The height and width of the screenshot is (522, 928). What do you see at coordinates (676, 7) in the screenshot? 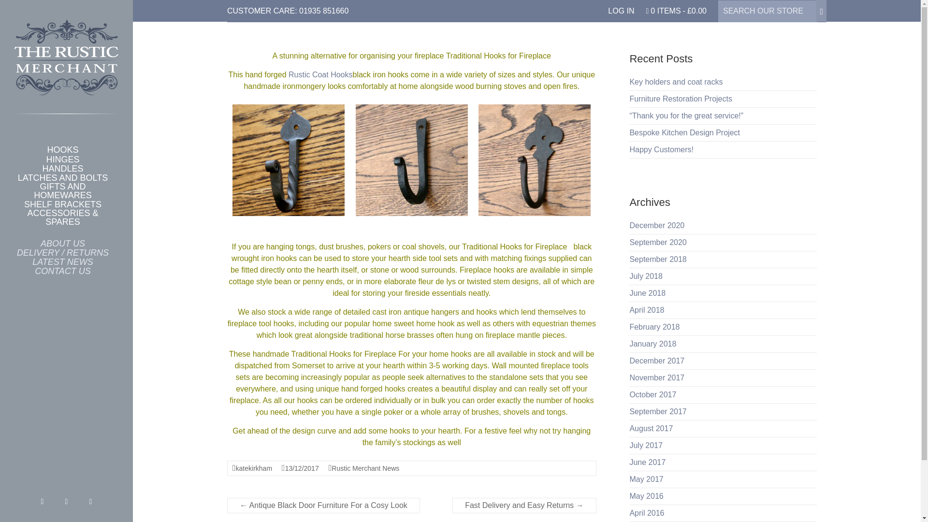
I see `Start shopping` at bounding box center [676, 7].